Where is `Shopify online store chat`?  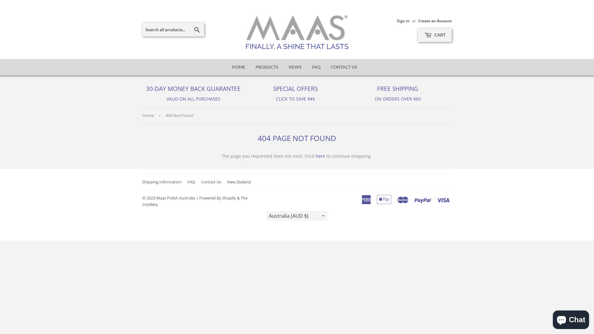
Shopify online store chat is located at coordinates (571, 319).